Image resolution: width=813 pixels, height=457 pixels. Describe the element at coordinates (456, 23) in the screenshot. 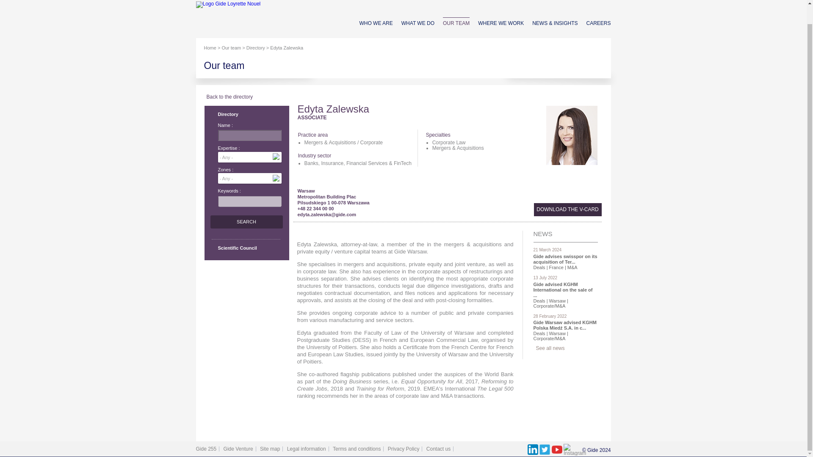

I see `OUR TEAM` at that location.